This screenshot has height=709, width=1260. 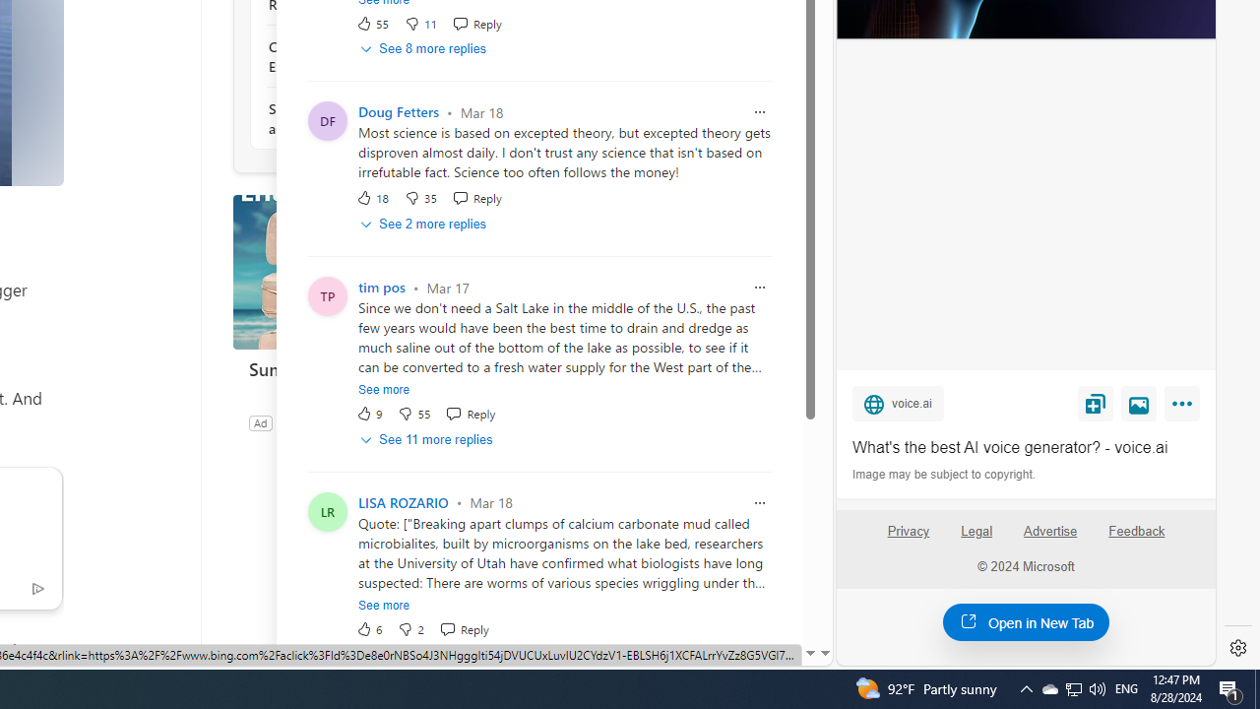 I want to click on See more, so click(x=384, y=605).